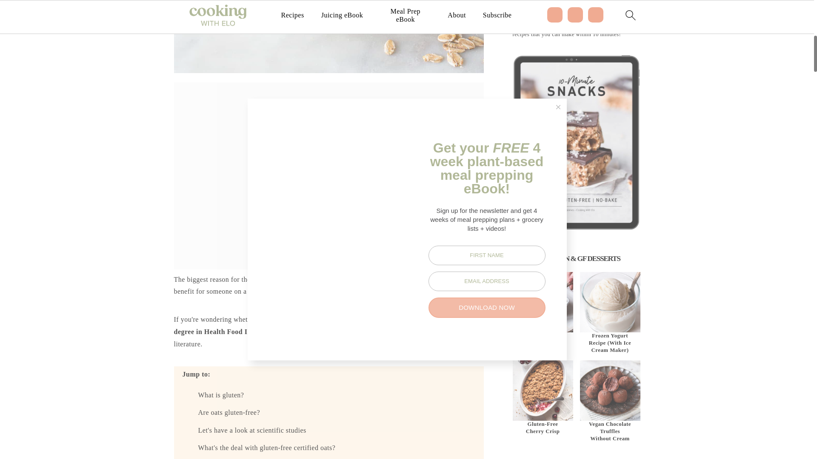 Image resolution: width=817 pixels, height=459 pixels. Describe the element at coordinates (267, 448) in the screenshot. I see `What's the deal with gluten-free certified oats?` at that location.